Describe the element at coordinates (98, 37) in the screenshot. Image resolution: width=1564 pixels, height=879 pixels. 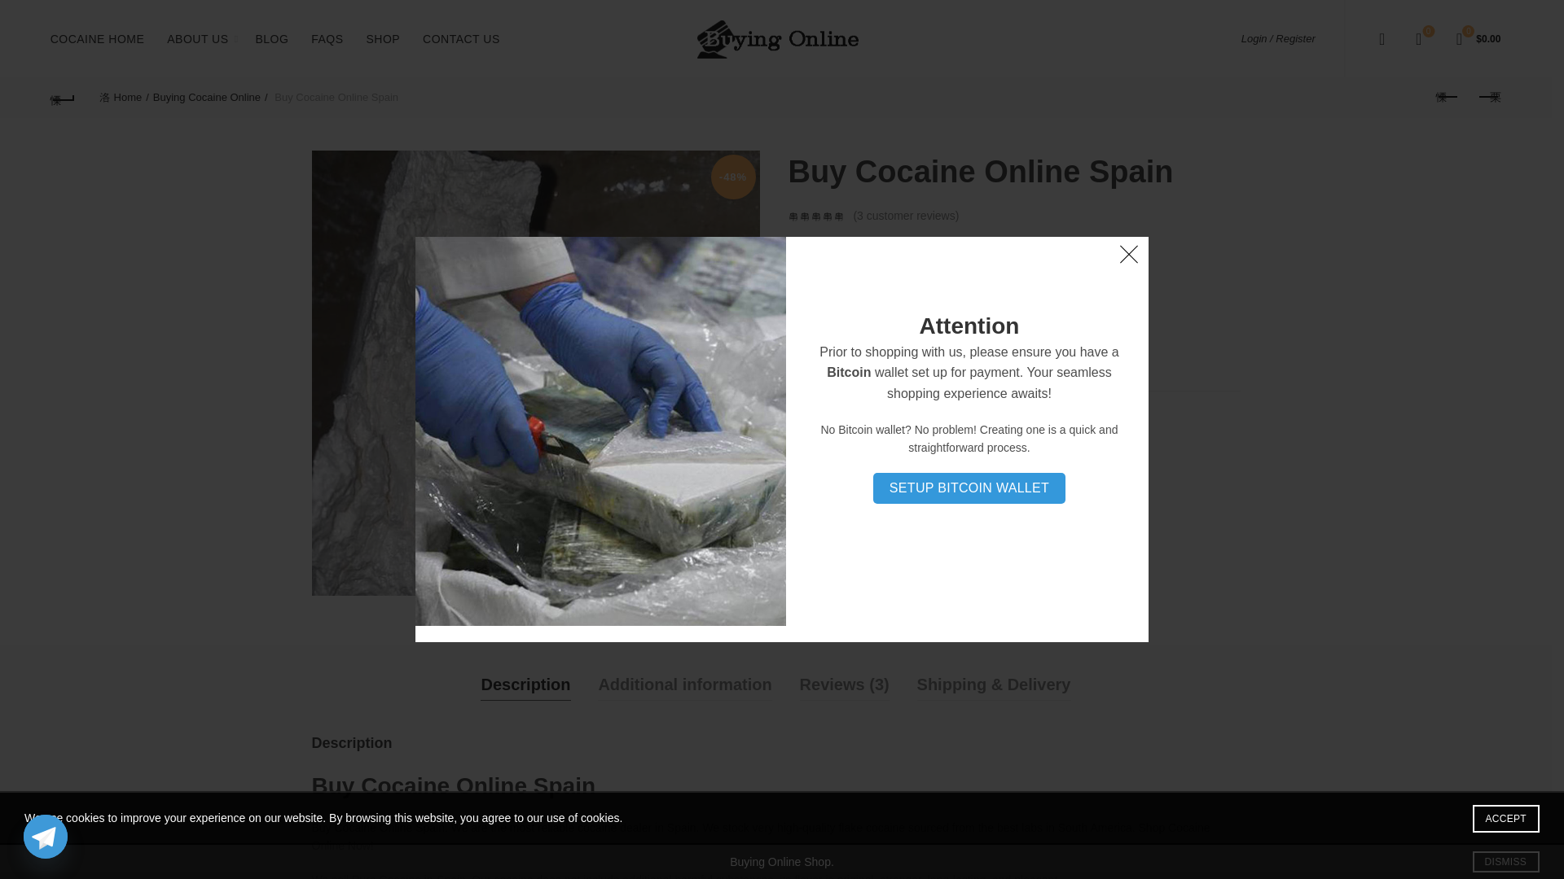
I see `ABOUT US` at that location.